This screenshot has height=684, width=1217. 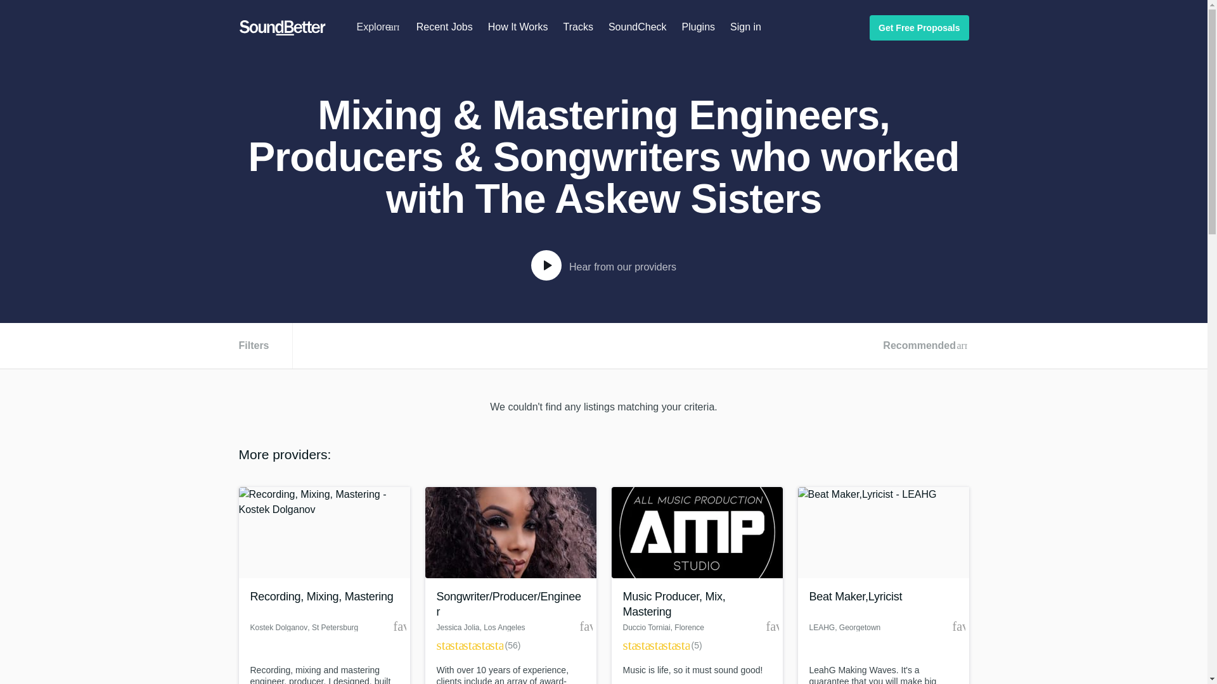 I want to click on SoundBetter, so click(x=282, y=28).